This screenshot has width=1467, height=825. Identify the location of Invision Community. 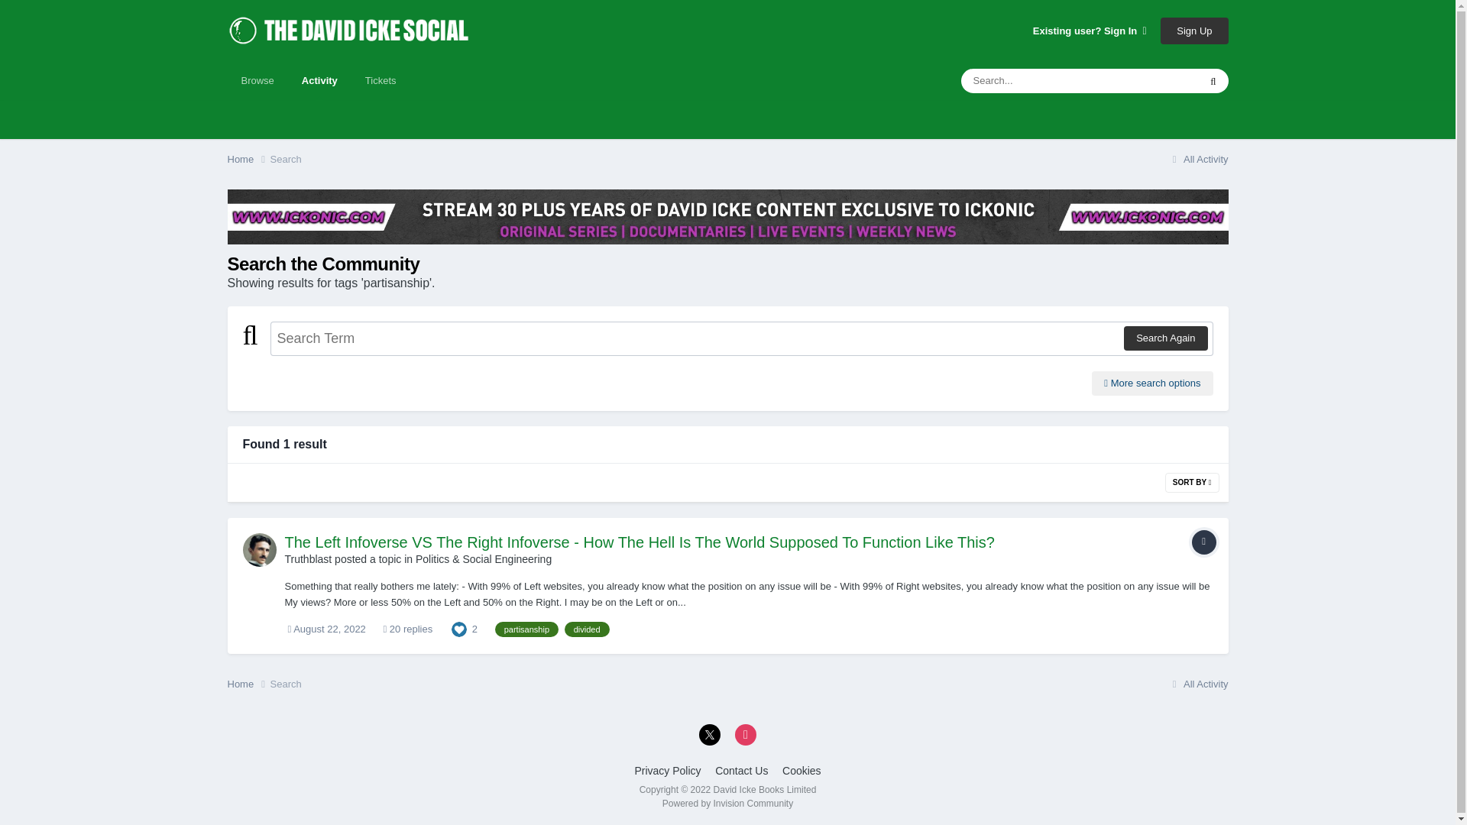
(727, 804).